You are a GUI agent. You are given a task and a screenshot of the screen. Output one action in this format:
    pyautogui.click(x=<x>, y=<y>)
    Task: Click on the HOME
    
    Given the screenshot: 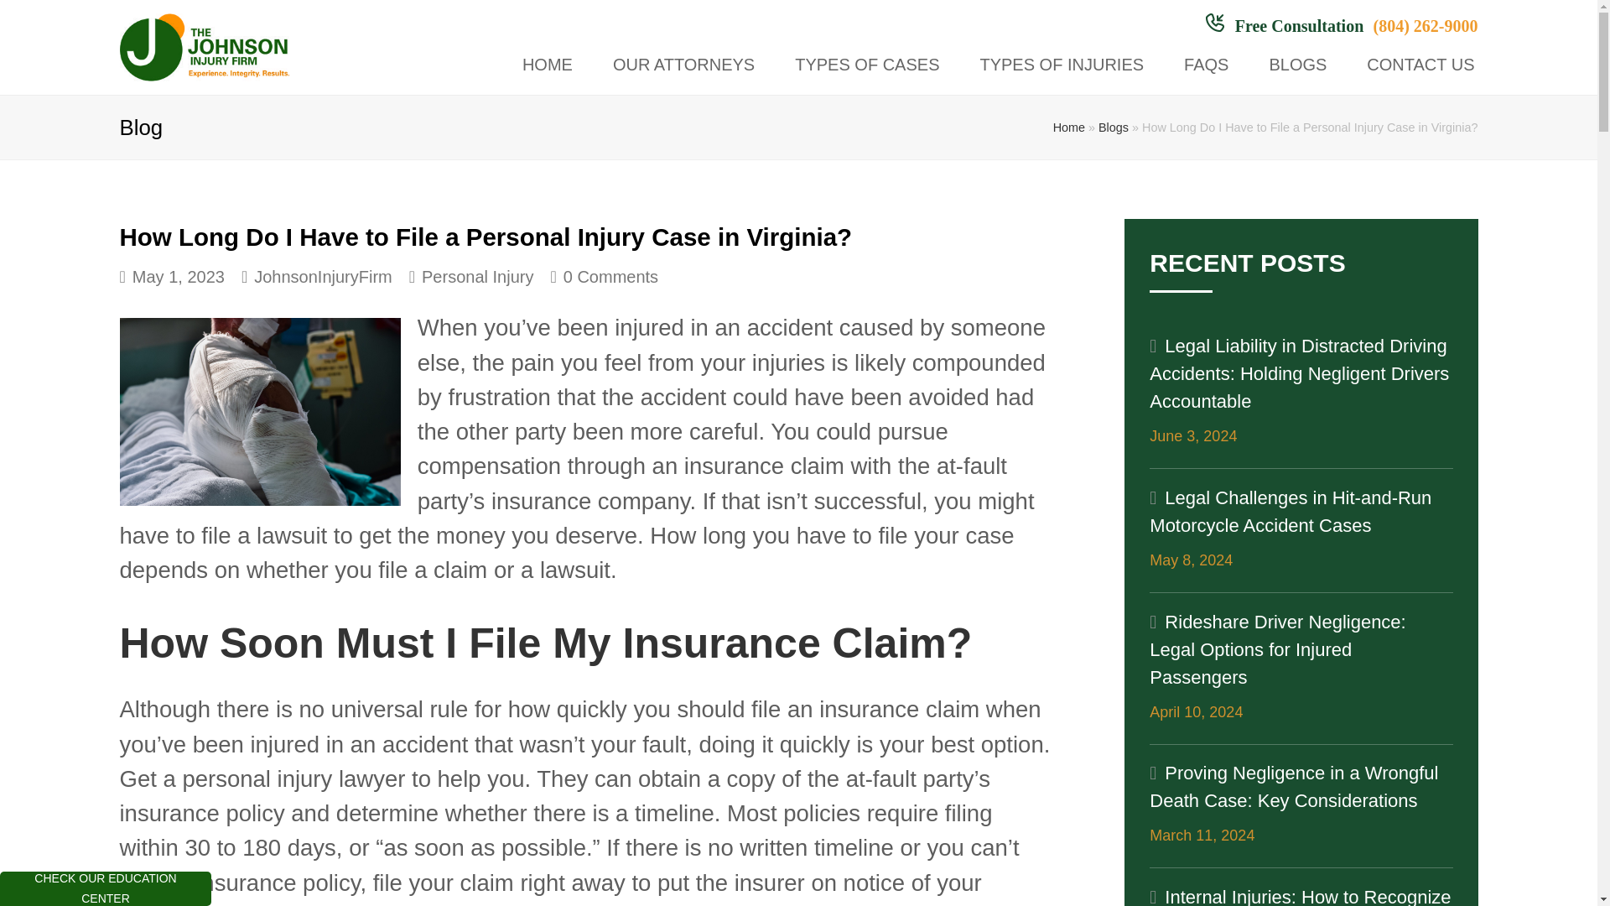 What is the action you would take?
    pyautogui.click(x=547, y=65)
    